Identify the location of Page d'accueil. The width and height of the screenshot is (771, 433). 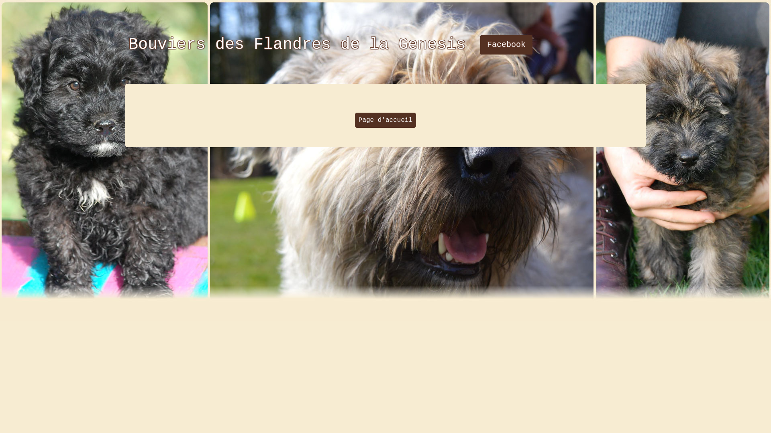
(385, 120).